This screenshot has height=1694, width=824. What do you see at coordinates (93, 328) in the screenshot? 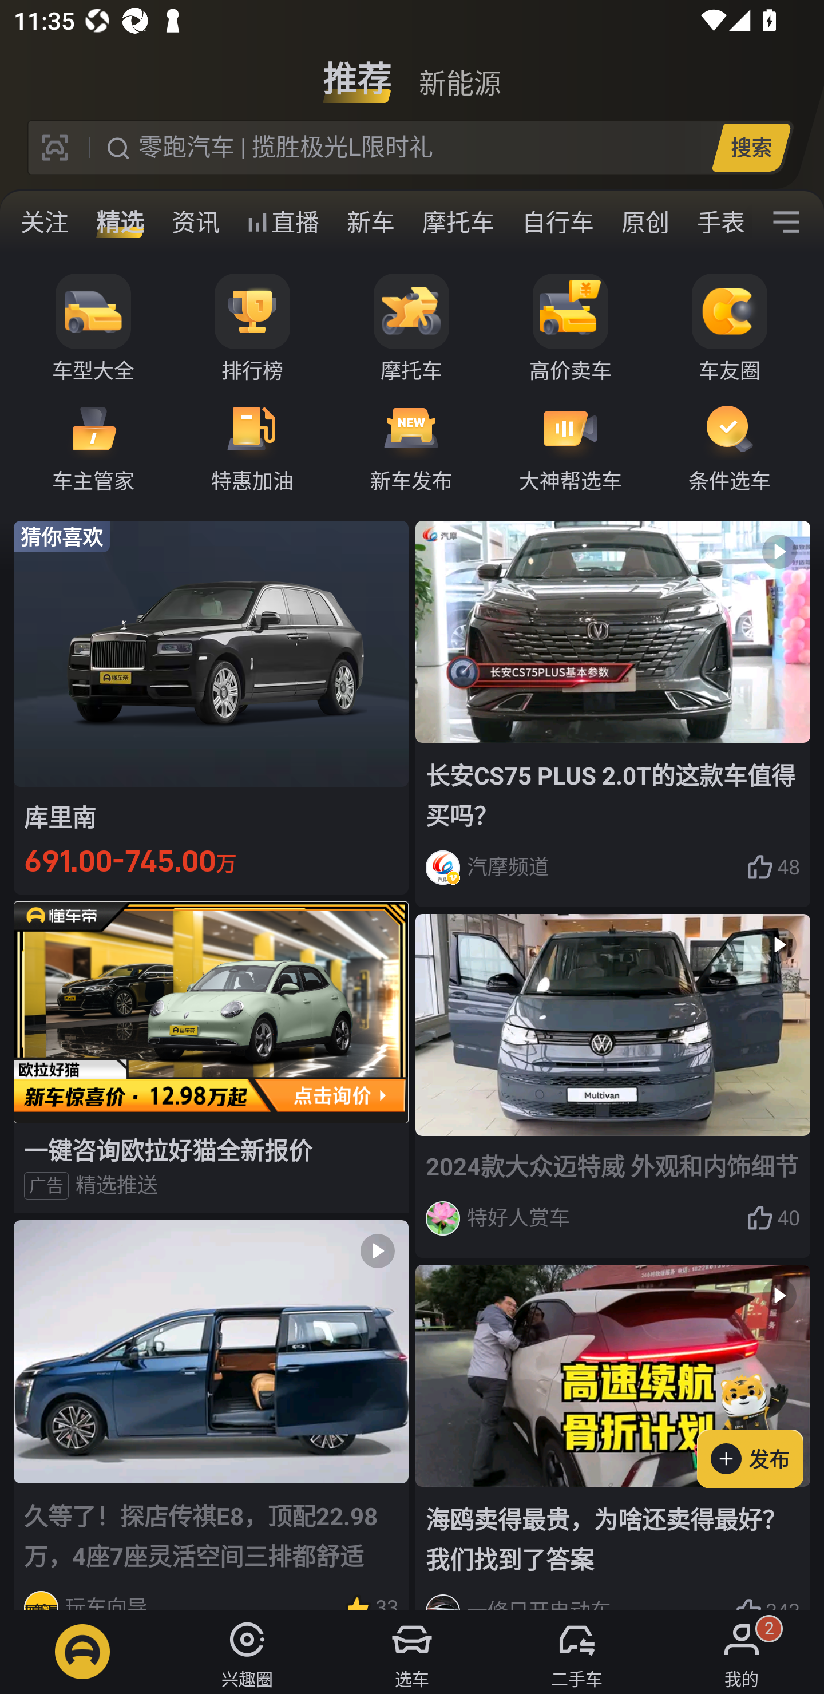
I see `车型大全` at bounding box center [93, 328].